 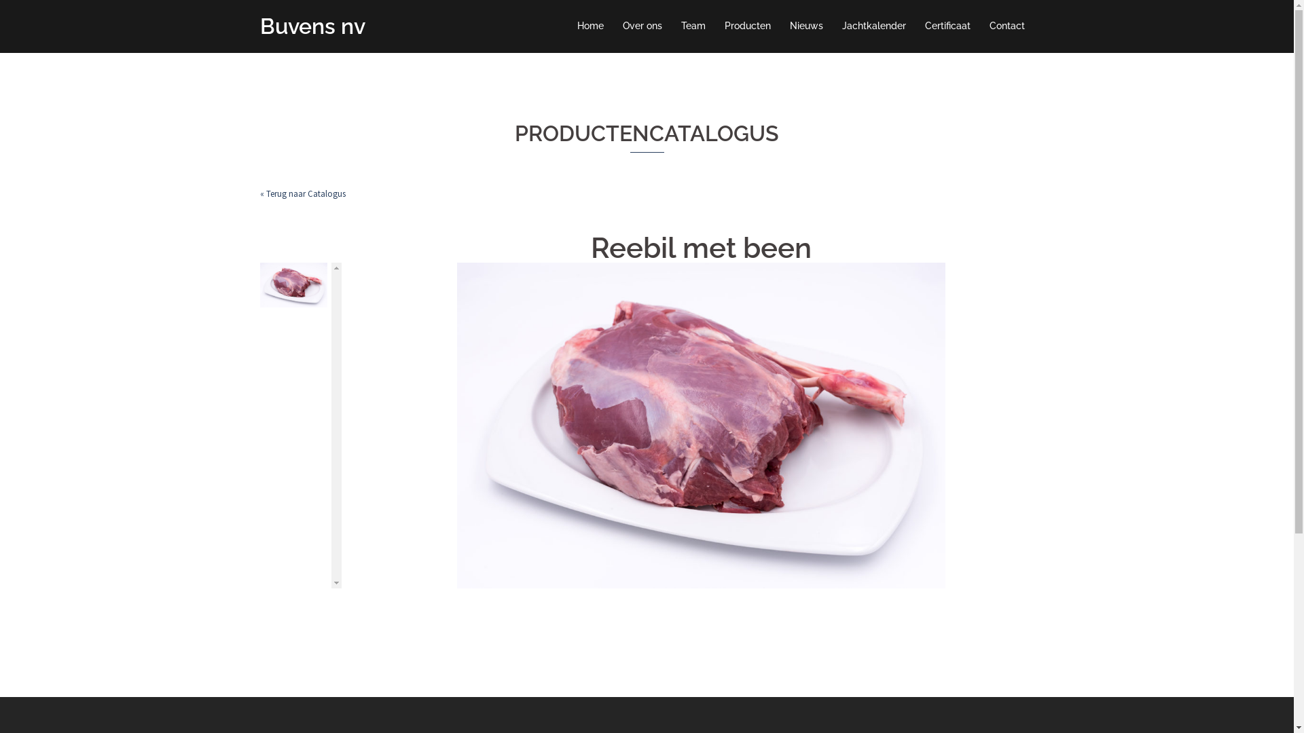 What do you see at coordinates (747, 26) in the screenshot?
I see `Producten` at bounding box center [747, 26].